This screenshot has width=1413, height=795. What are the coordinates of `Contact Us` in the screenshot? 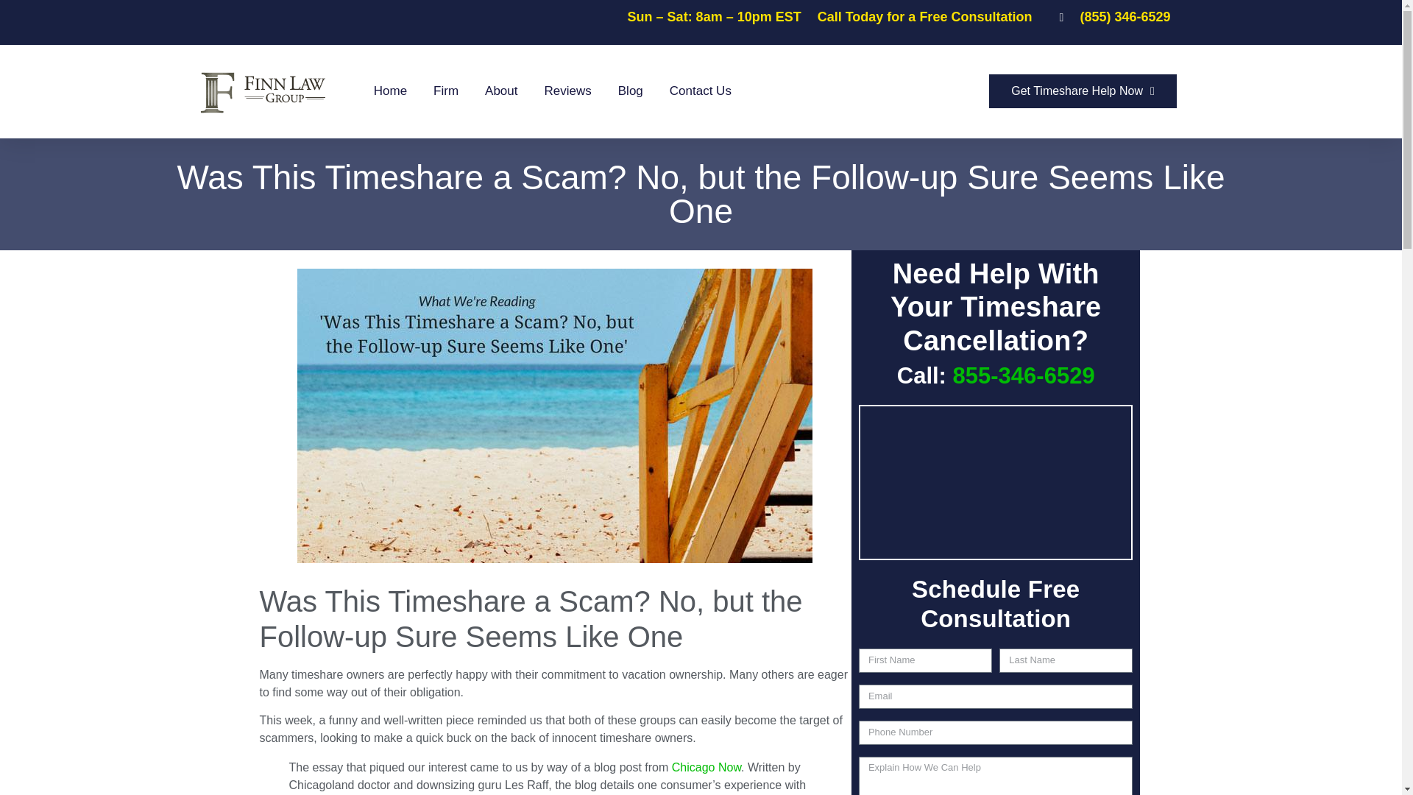 It's located at (701, 91).